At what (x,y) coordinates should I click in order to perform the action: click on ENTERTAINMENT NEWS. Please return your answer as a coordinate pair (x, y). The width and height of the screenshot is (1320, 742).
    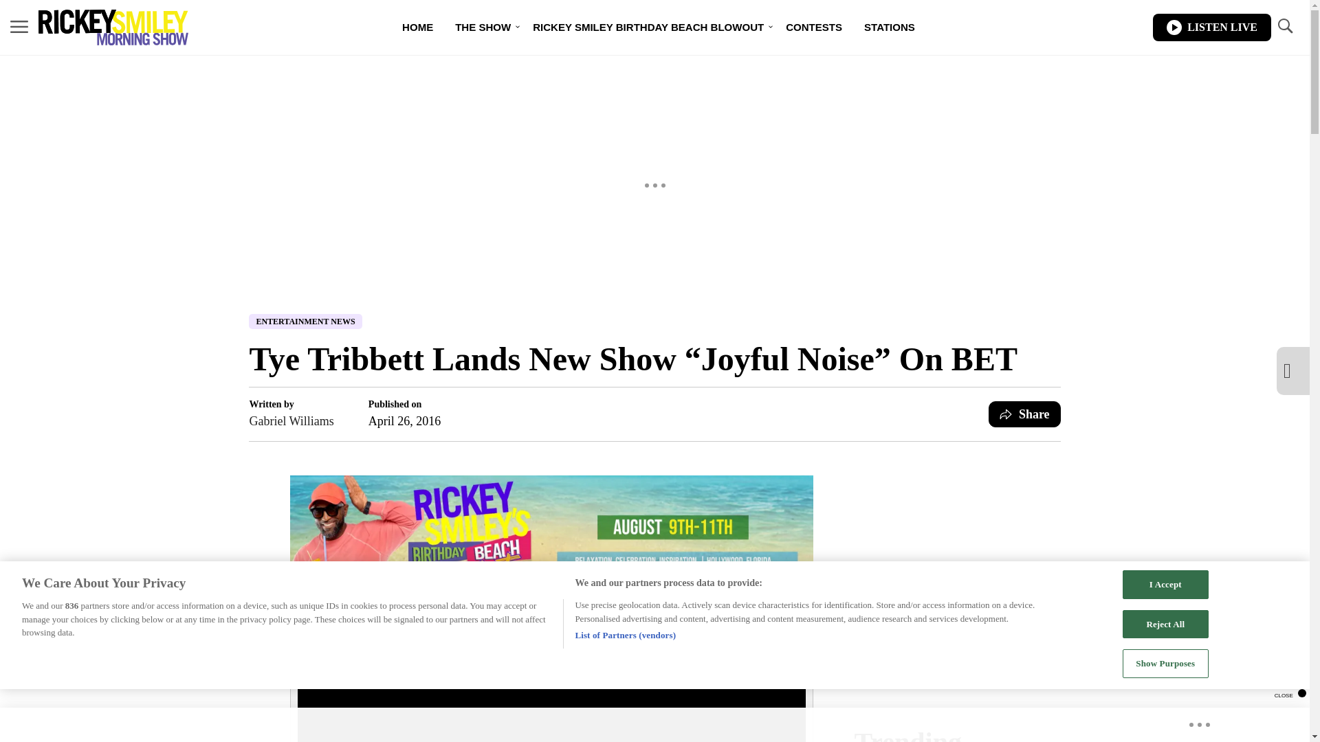
    Looking at the image, I should click on (305, 322).